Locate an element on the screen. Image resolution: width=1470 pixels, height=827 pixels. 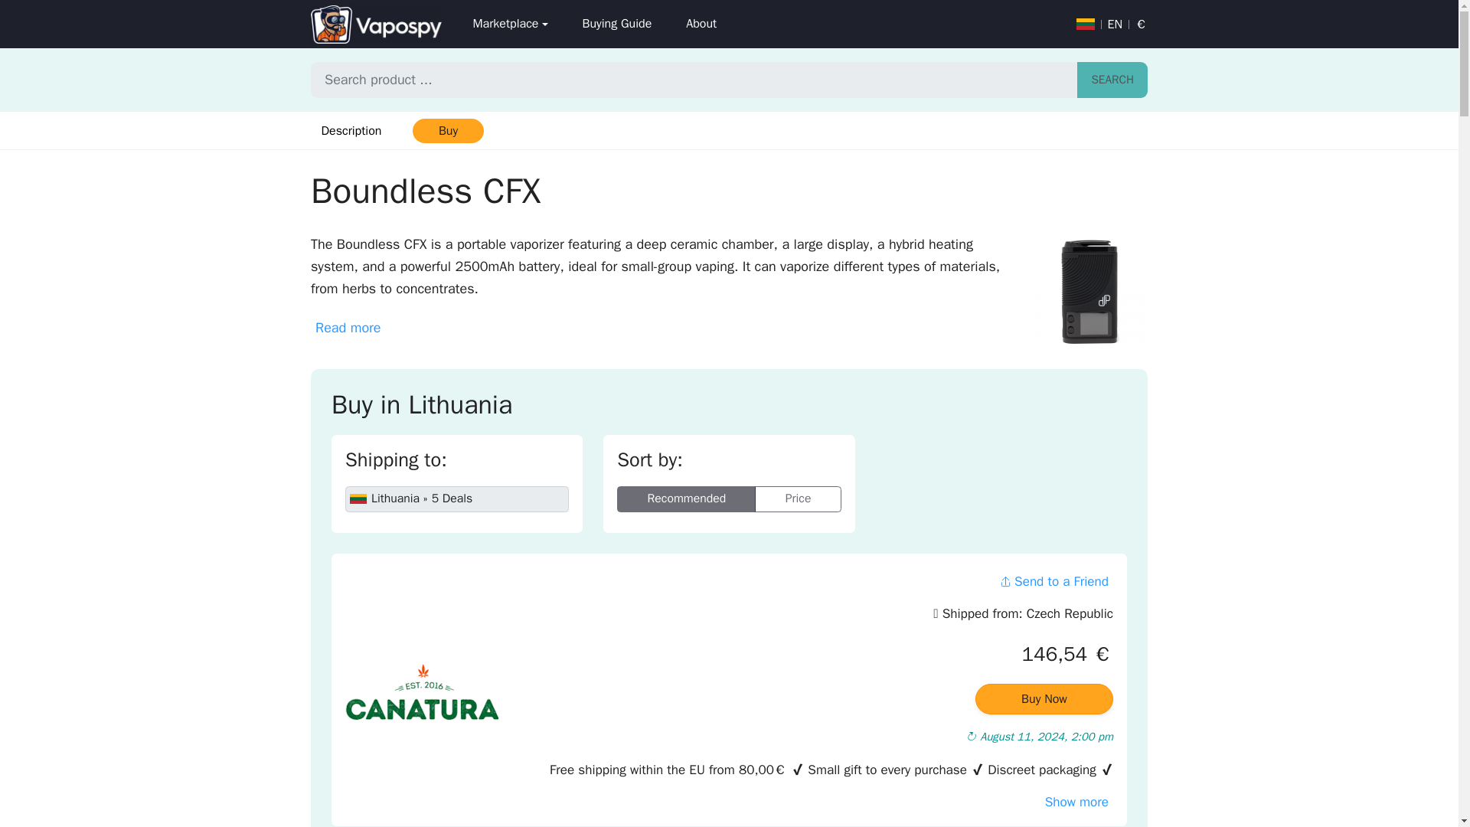
Buying Guide is located at coordinates (616, 24).